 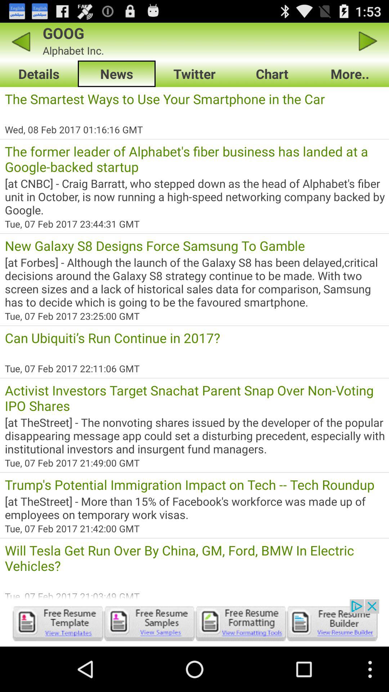 I want to click on go back, so click(x=21, y=41).